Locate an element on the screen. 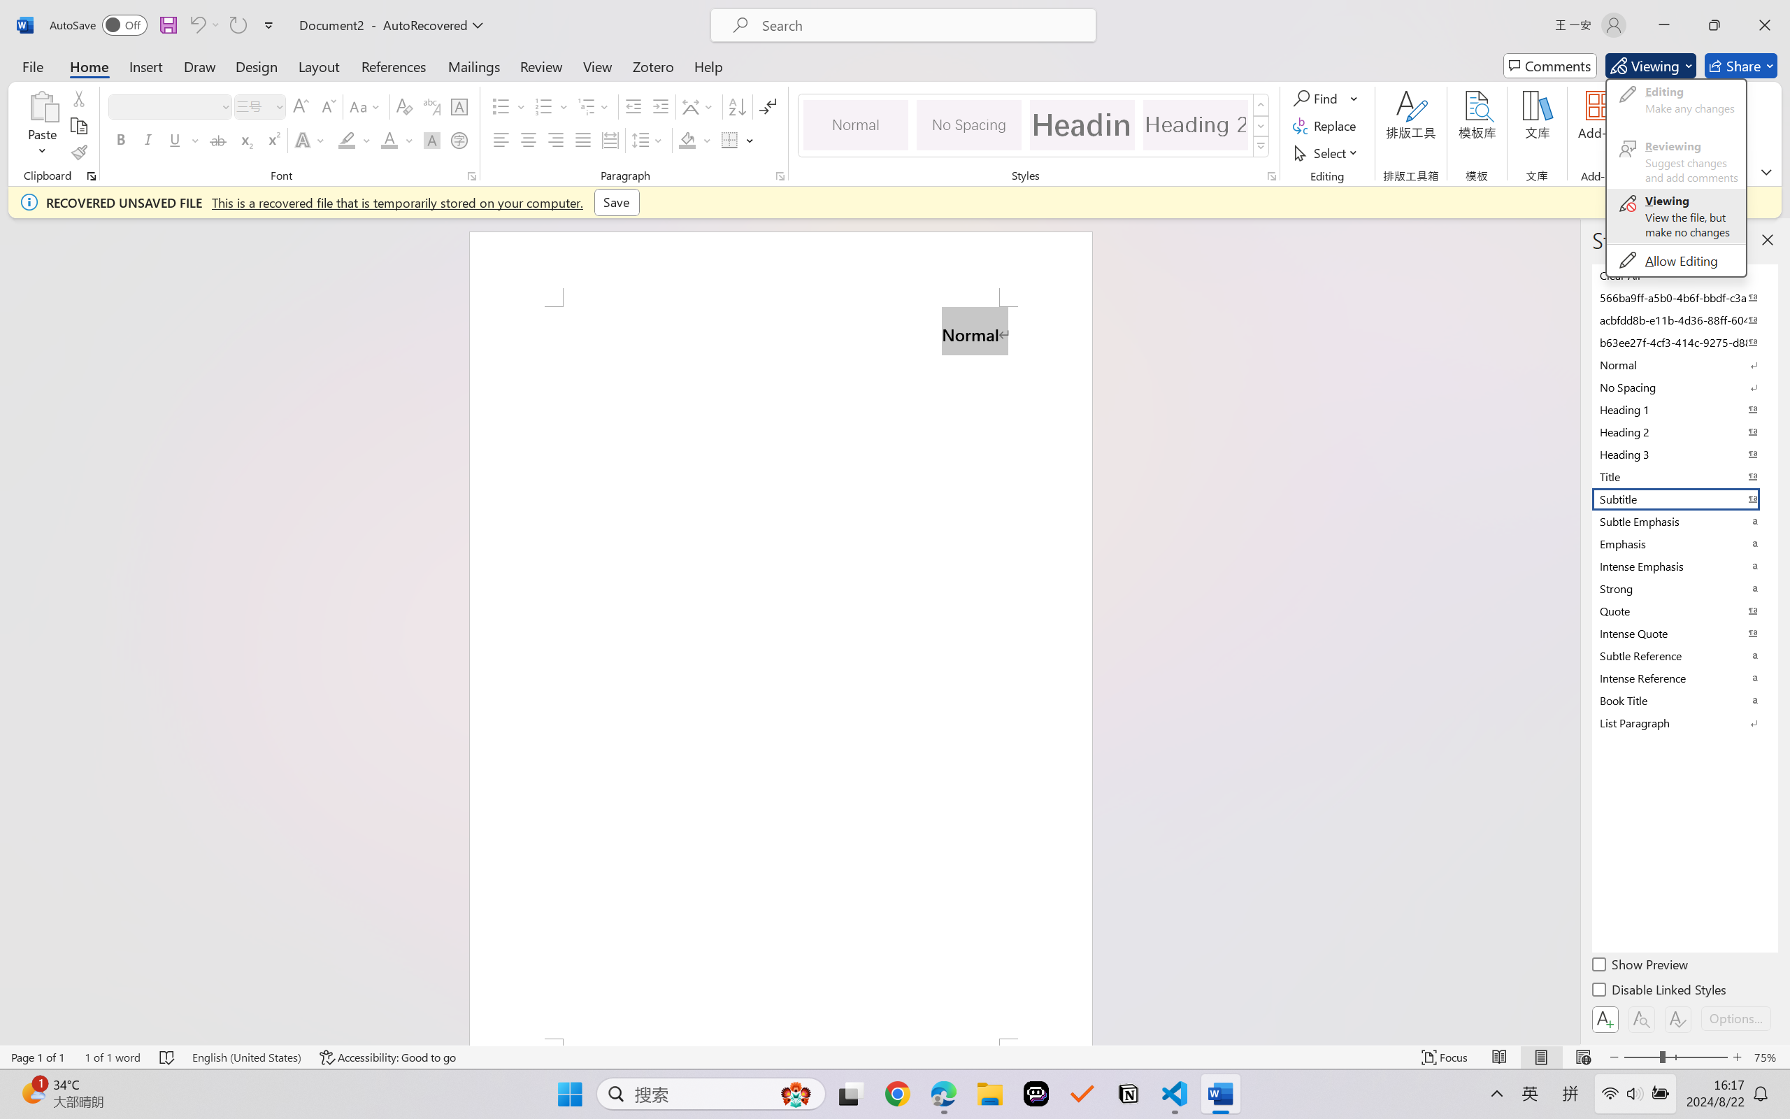 The image size is (1790, 1119). Clear Formatting is located at coordinates (404, 106).